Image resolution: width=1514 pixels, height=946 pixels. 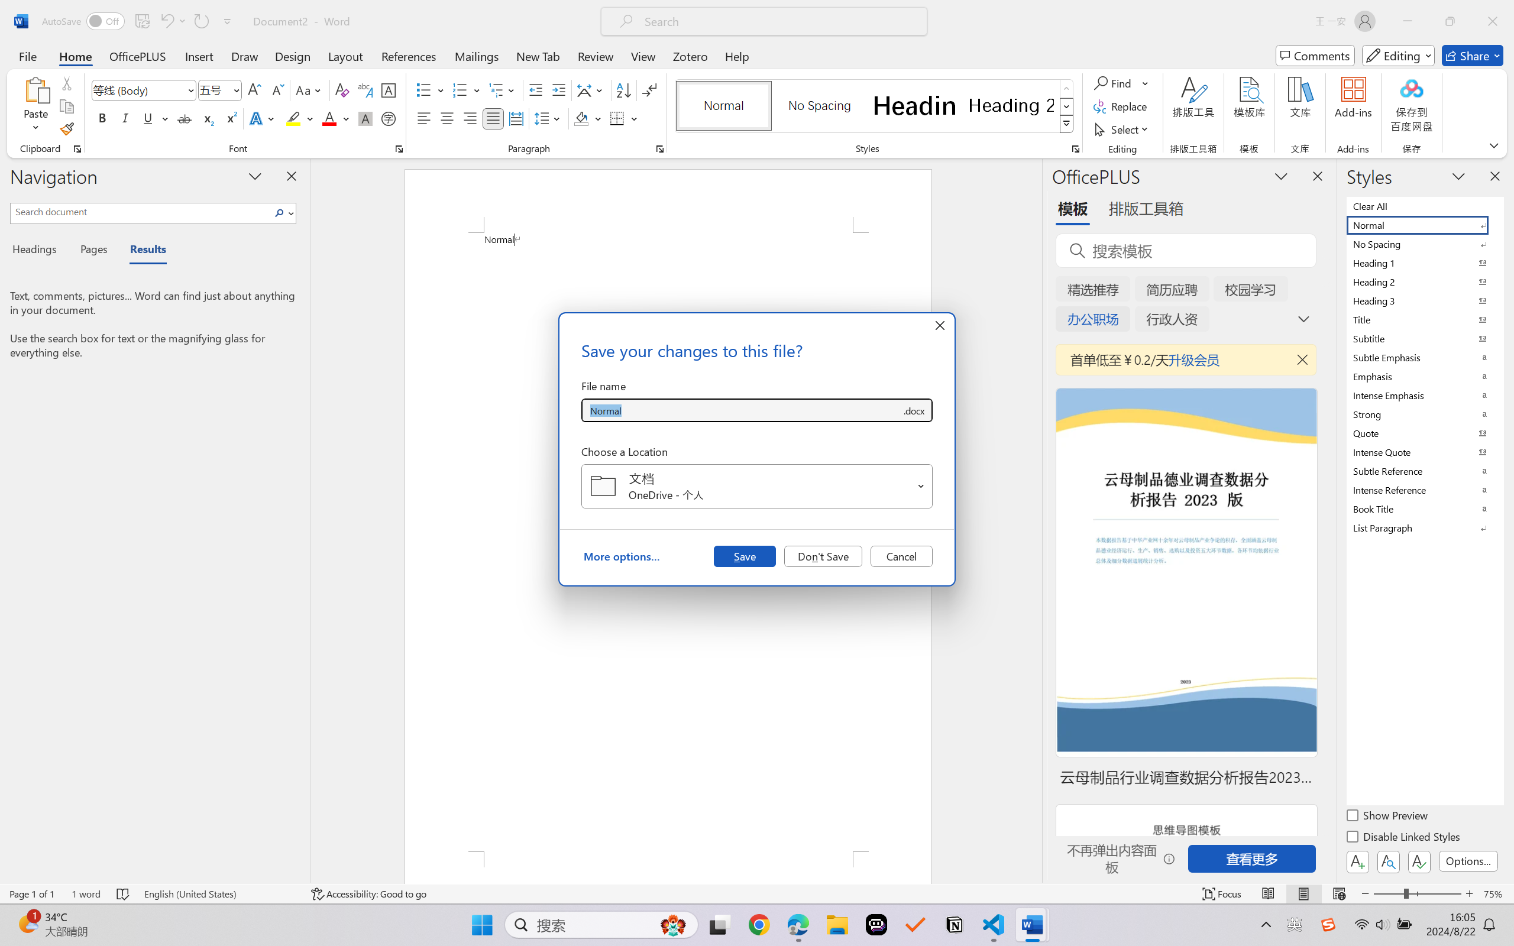 I want to click on Minimize, so click(x=1408, y=21).